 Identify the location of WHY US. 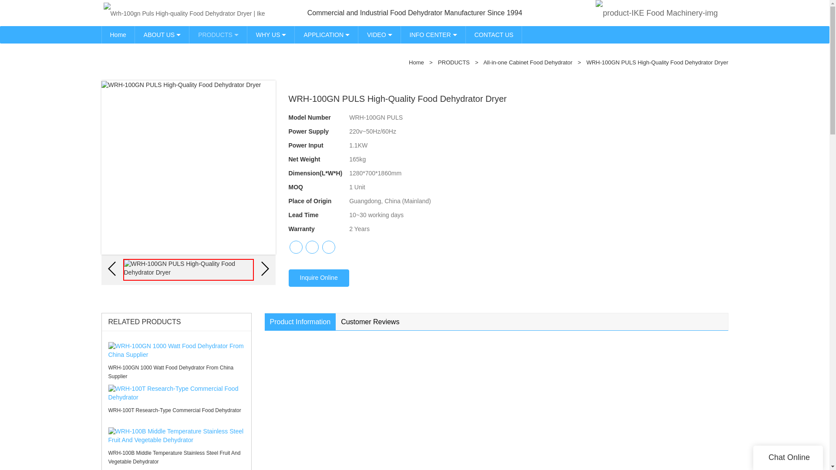
(271, 35).